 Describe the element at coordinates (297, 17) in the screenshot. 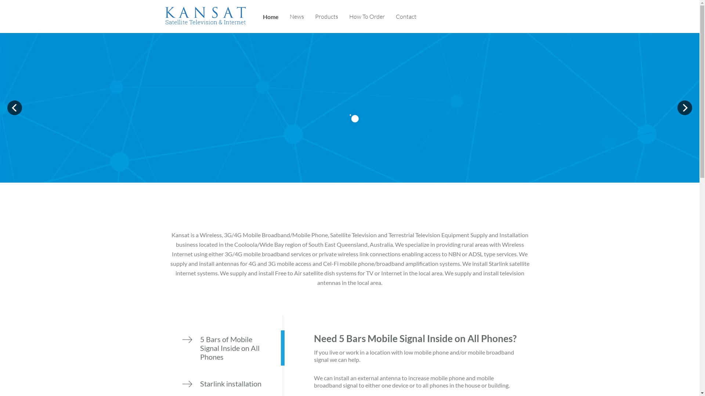

I see `News` at that location.